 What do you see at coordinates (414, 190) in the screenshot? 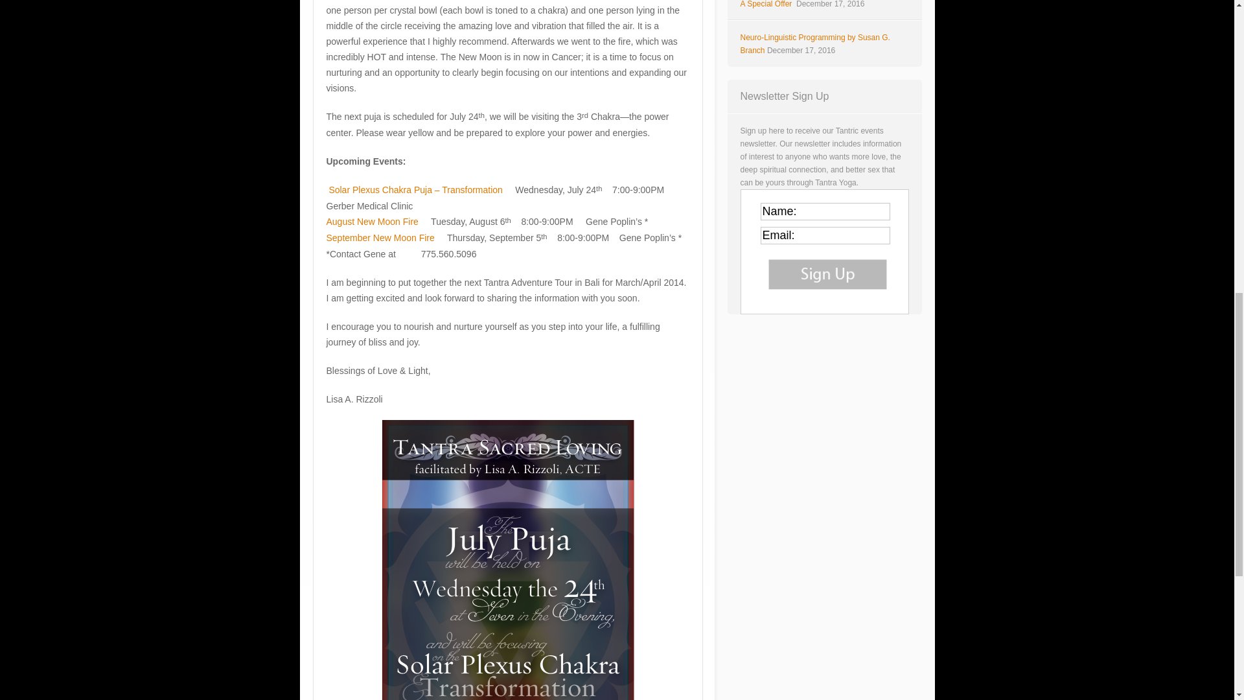
I see `Solar Plexus Chakra` at bounding box center [414, 190].